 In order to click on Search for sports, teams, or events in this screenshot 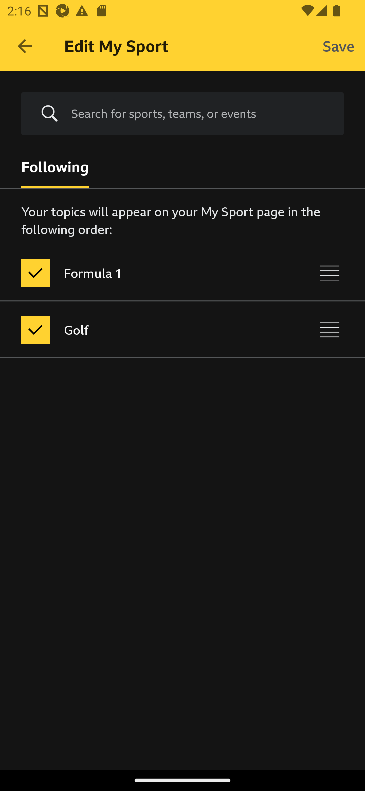, I will do `click(182, 114)`.